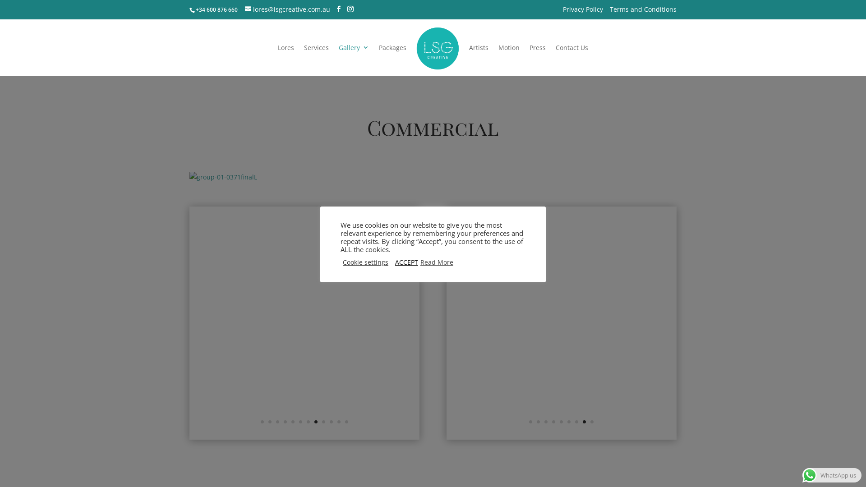 Image resolution: width=866 pixels, height=487 pixels. What do you see at coordinates (392, 60) in the screenshot?
I see `Packages` at bounding box center [392, 60].